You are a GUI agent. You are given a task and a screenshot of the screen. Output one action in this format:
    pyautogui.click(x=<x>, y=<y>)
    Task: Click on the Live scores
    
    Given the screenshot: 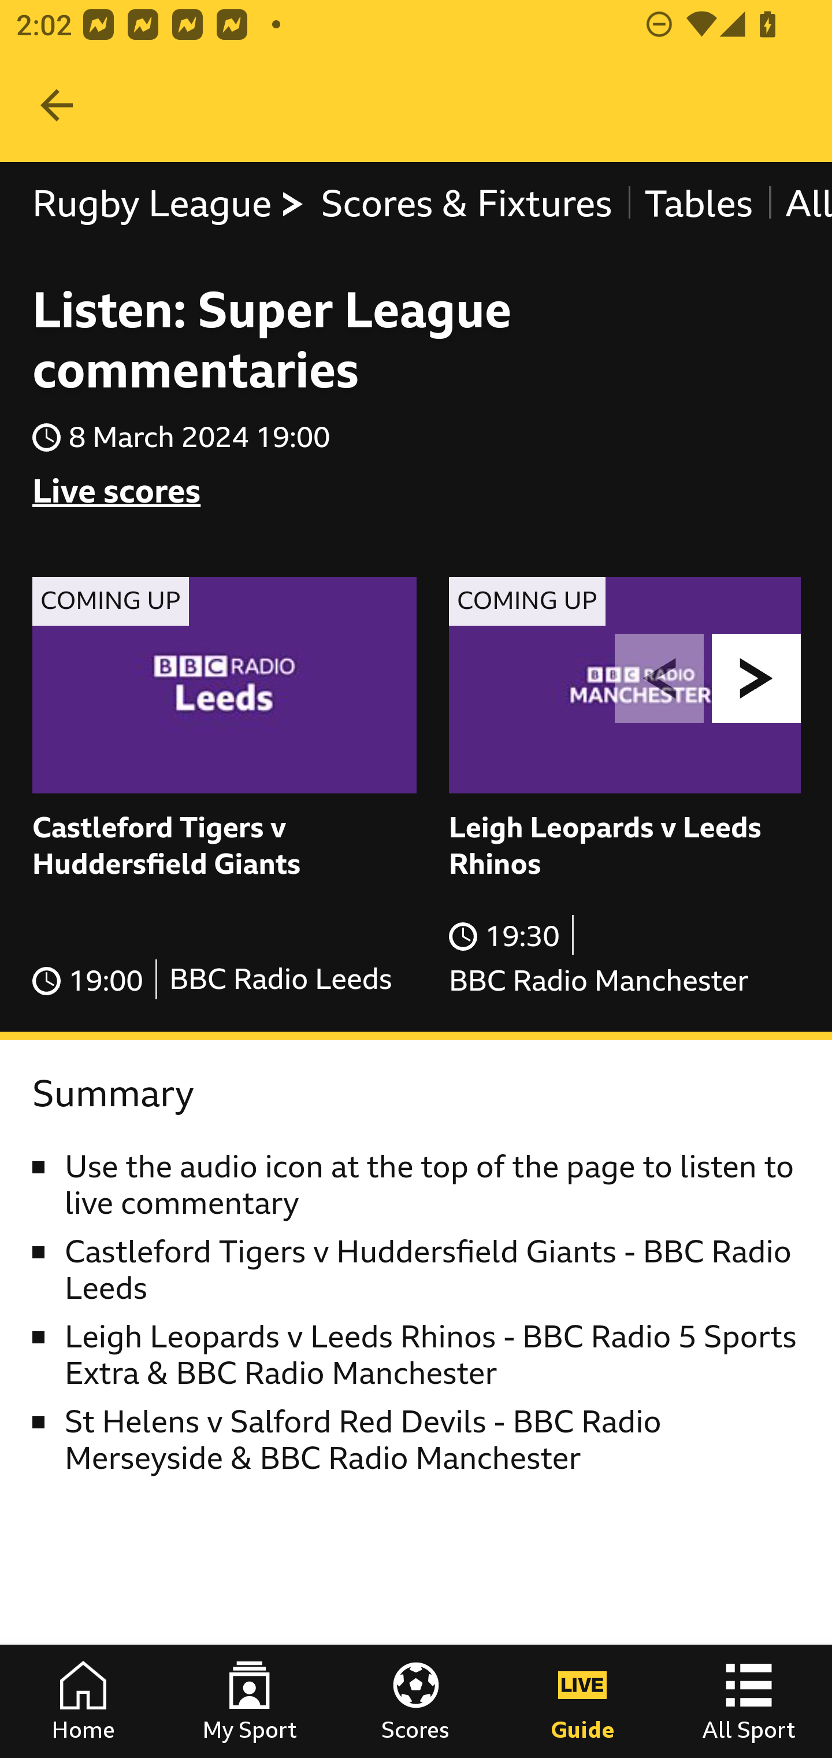 What is the action you would take?
    pyautogui.click(x=117, y=491)
    